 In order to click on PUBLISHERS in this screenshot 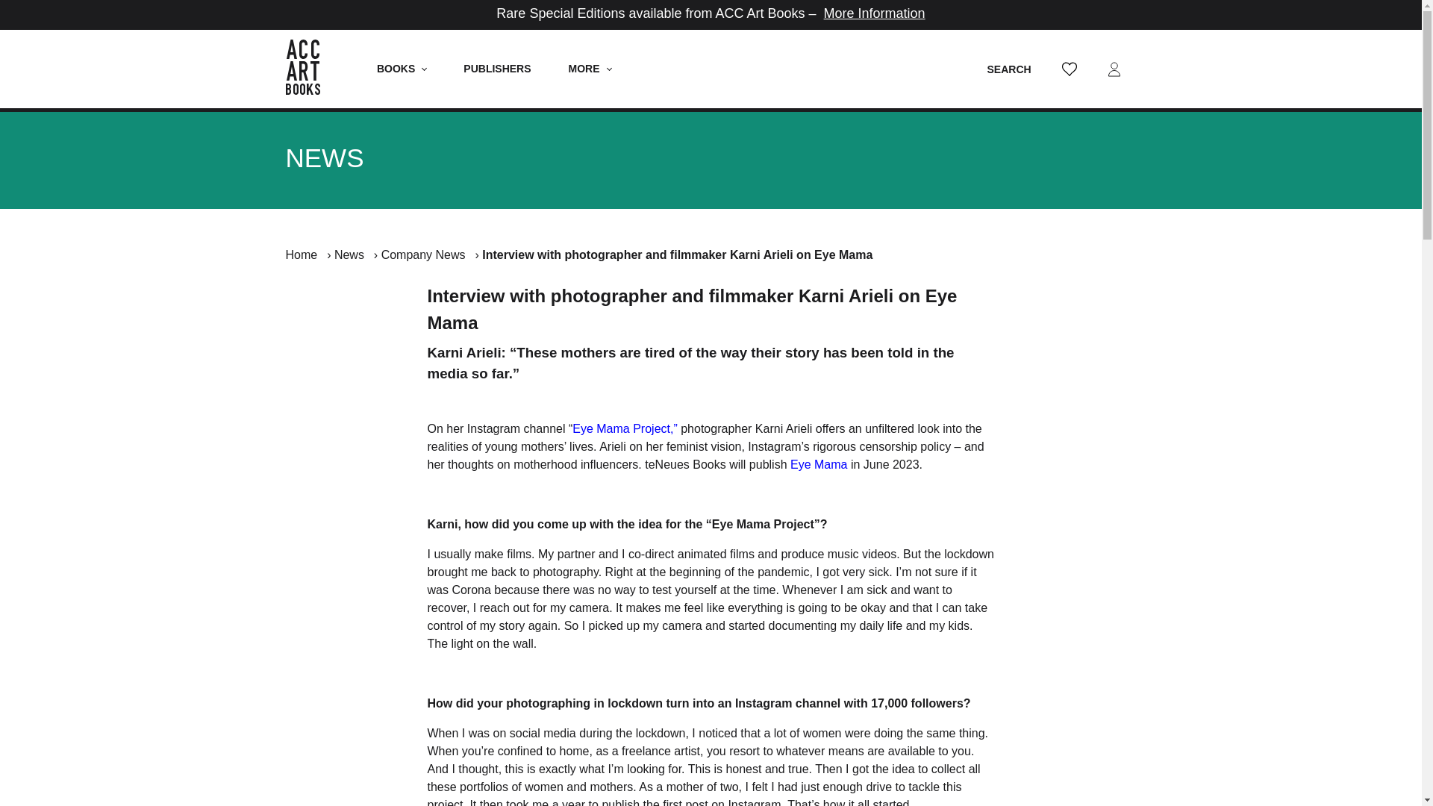, I will do `click(496, 69)`.